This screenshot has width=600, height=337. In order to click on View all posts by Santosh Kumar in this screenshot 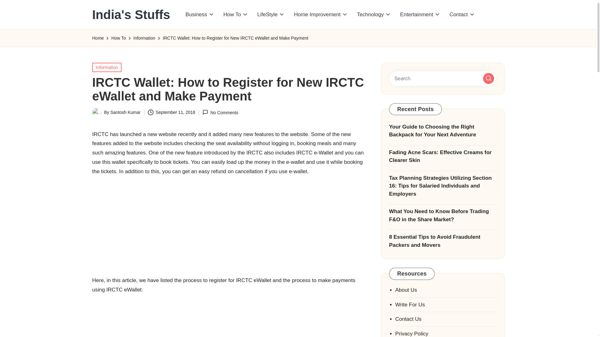, I will do `click(125, 112)`.